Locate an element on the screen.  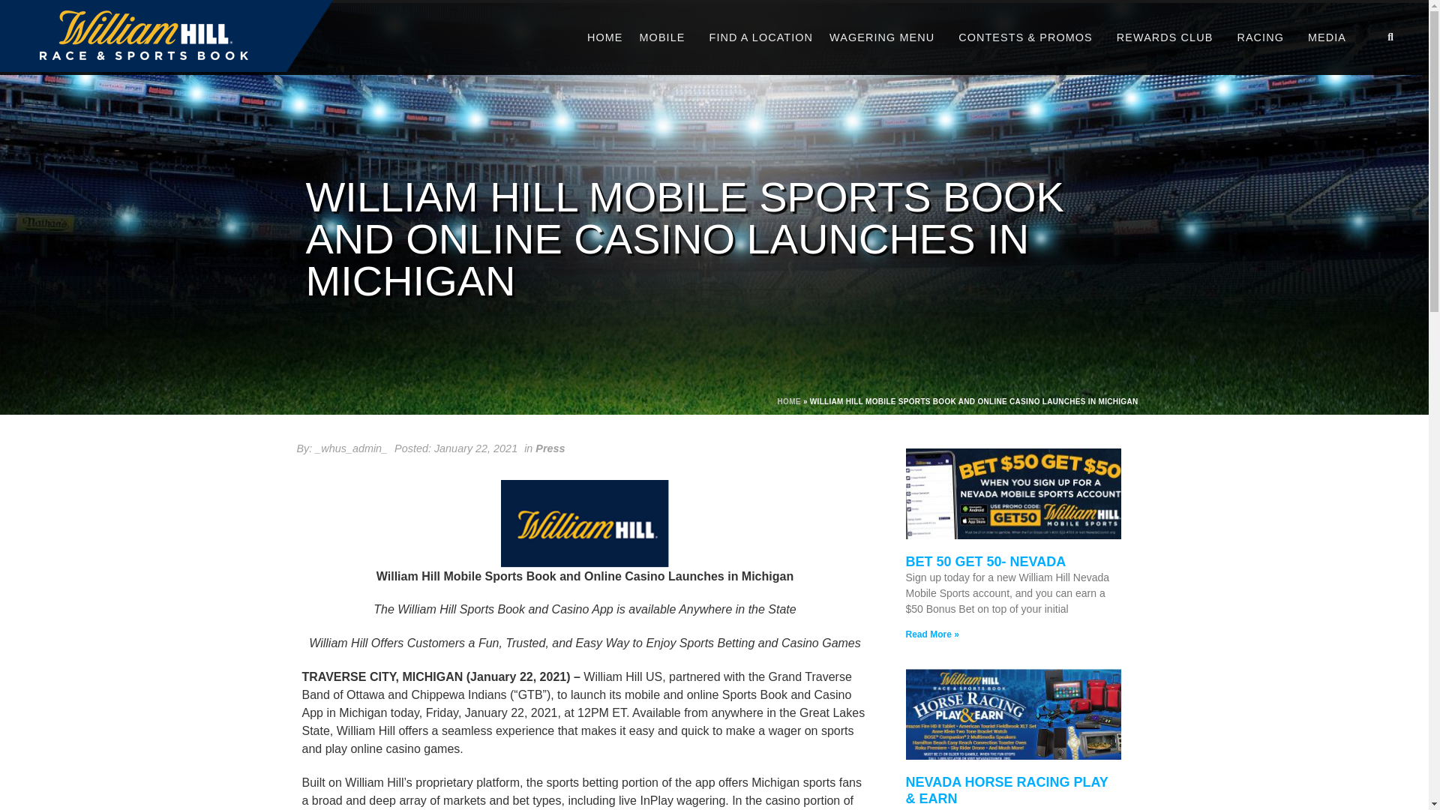
WAGERING MENU is located at coordinates (885, 37).